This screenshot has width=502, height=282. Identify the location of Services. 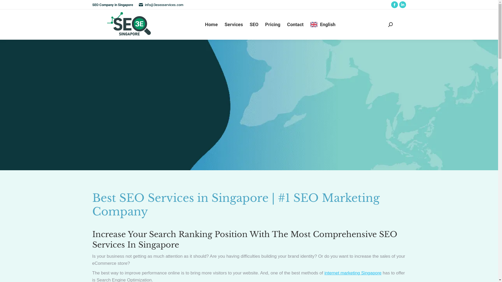
(234, 25).